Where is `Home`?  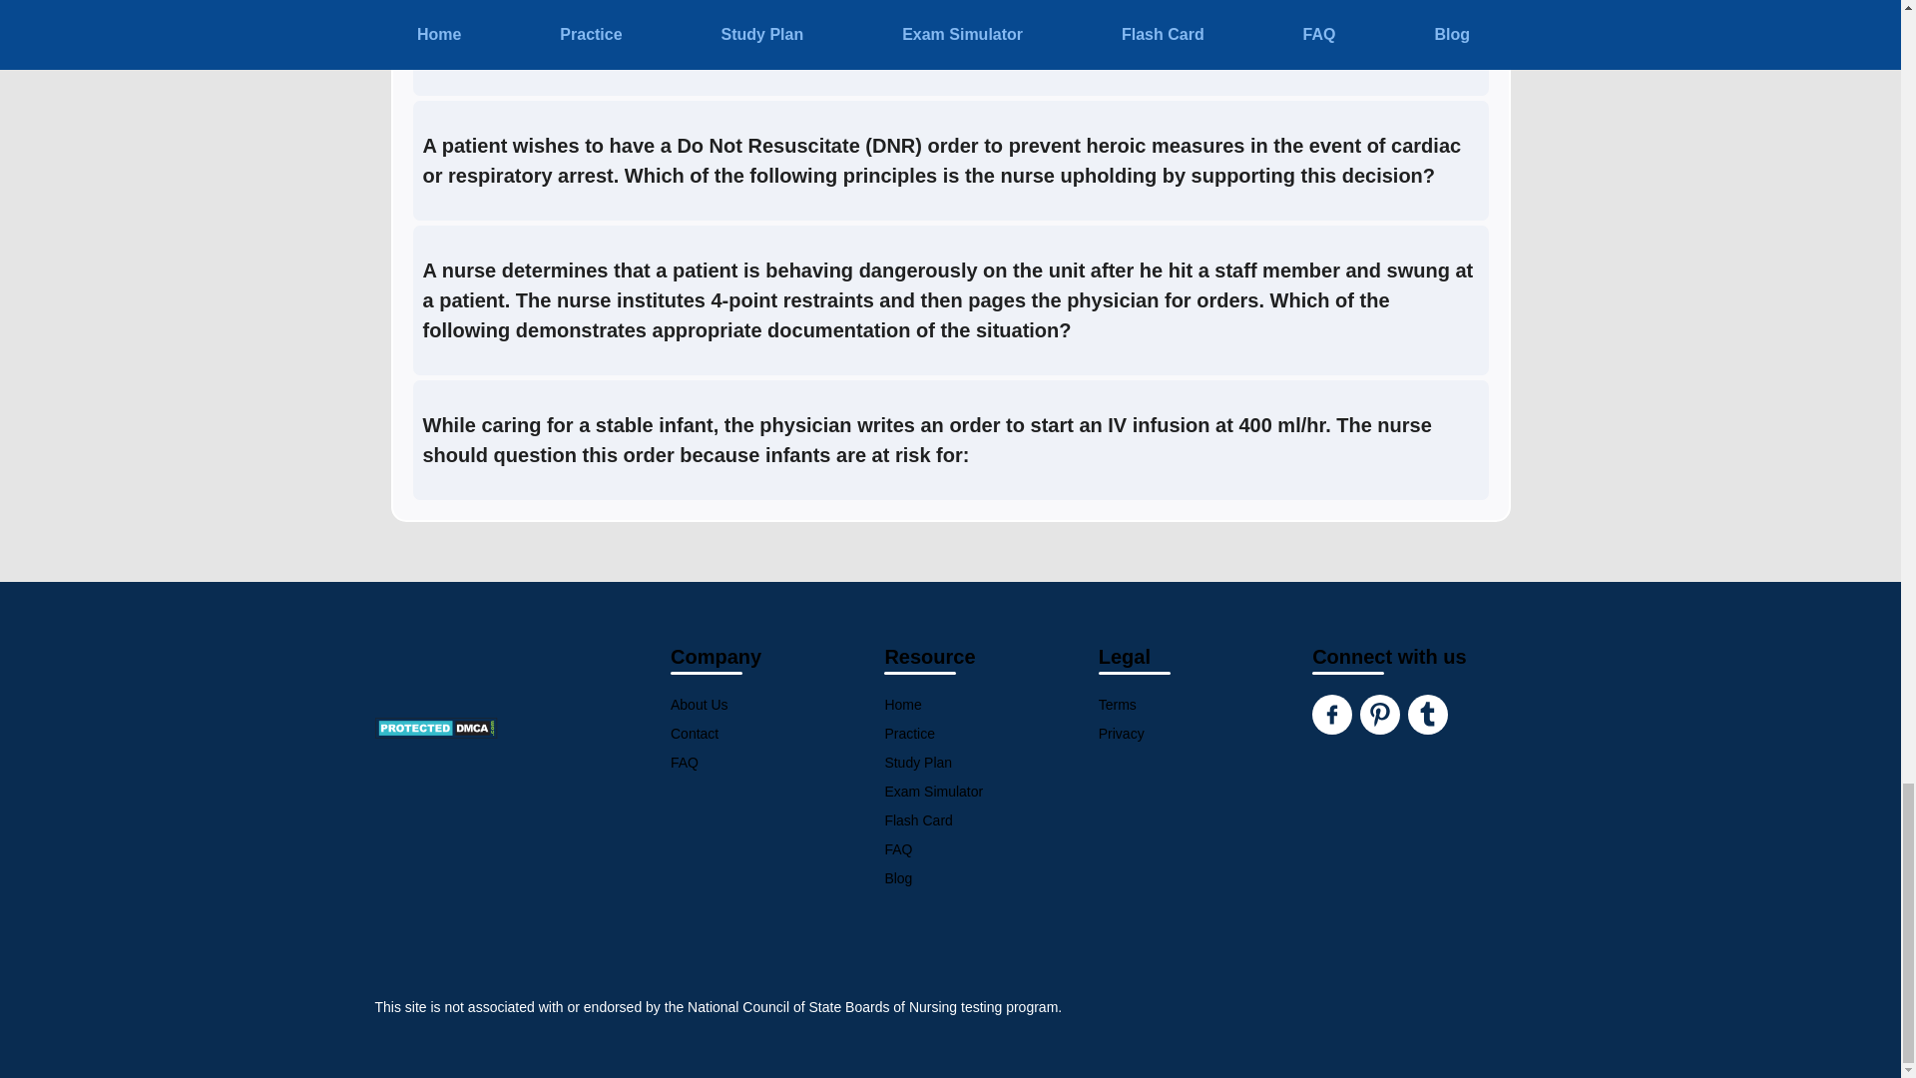
Home is located at coordinates (990, 705).